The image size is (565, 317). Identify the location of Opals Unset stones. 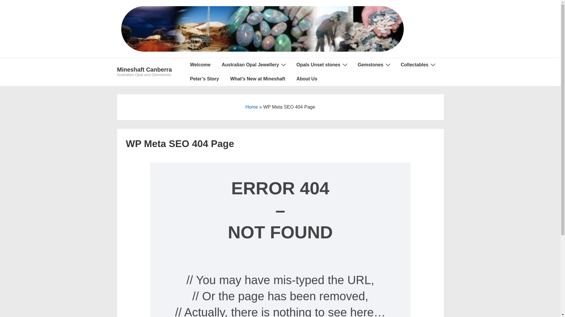
(321, 65).